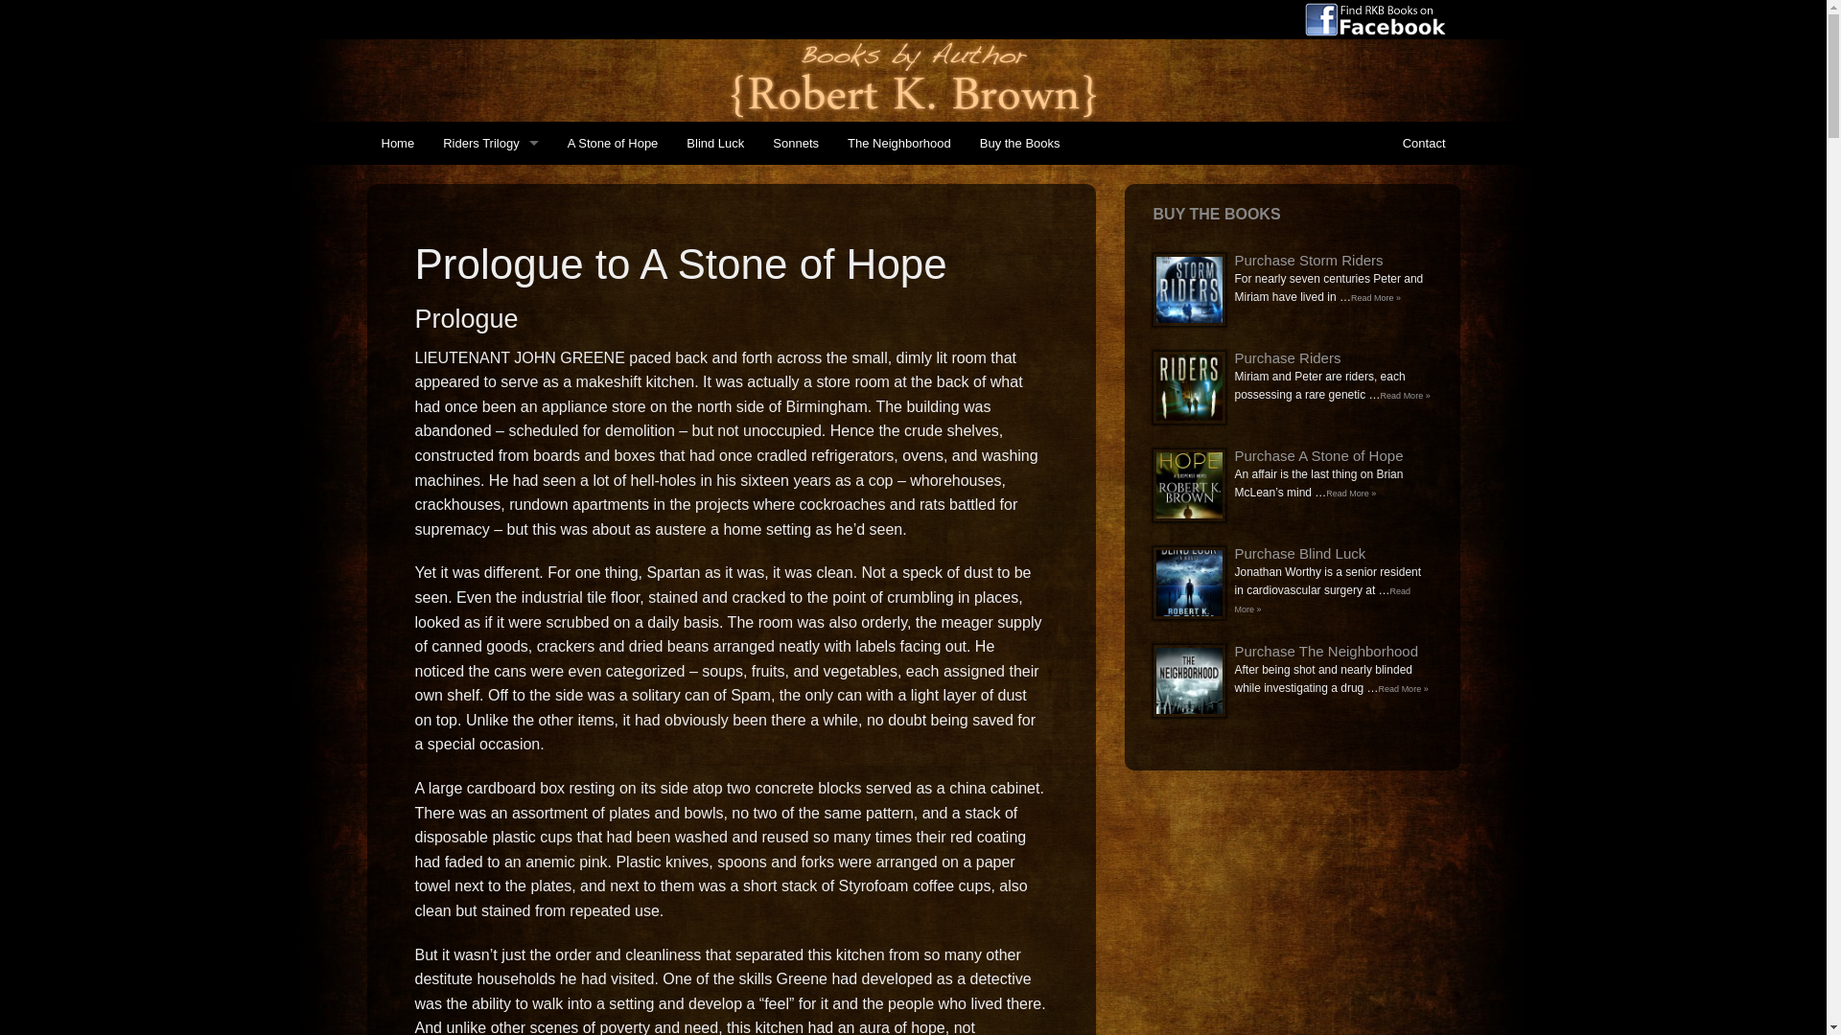  I want to click on Purchase Storm Riders, so click(1310, 260).